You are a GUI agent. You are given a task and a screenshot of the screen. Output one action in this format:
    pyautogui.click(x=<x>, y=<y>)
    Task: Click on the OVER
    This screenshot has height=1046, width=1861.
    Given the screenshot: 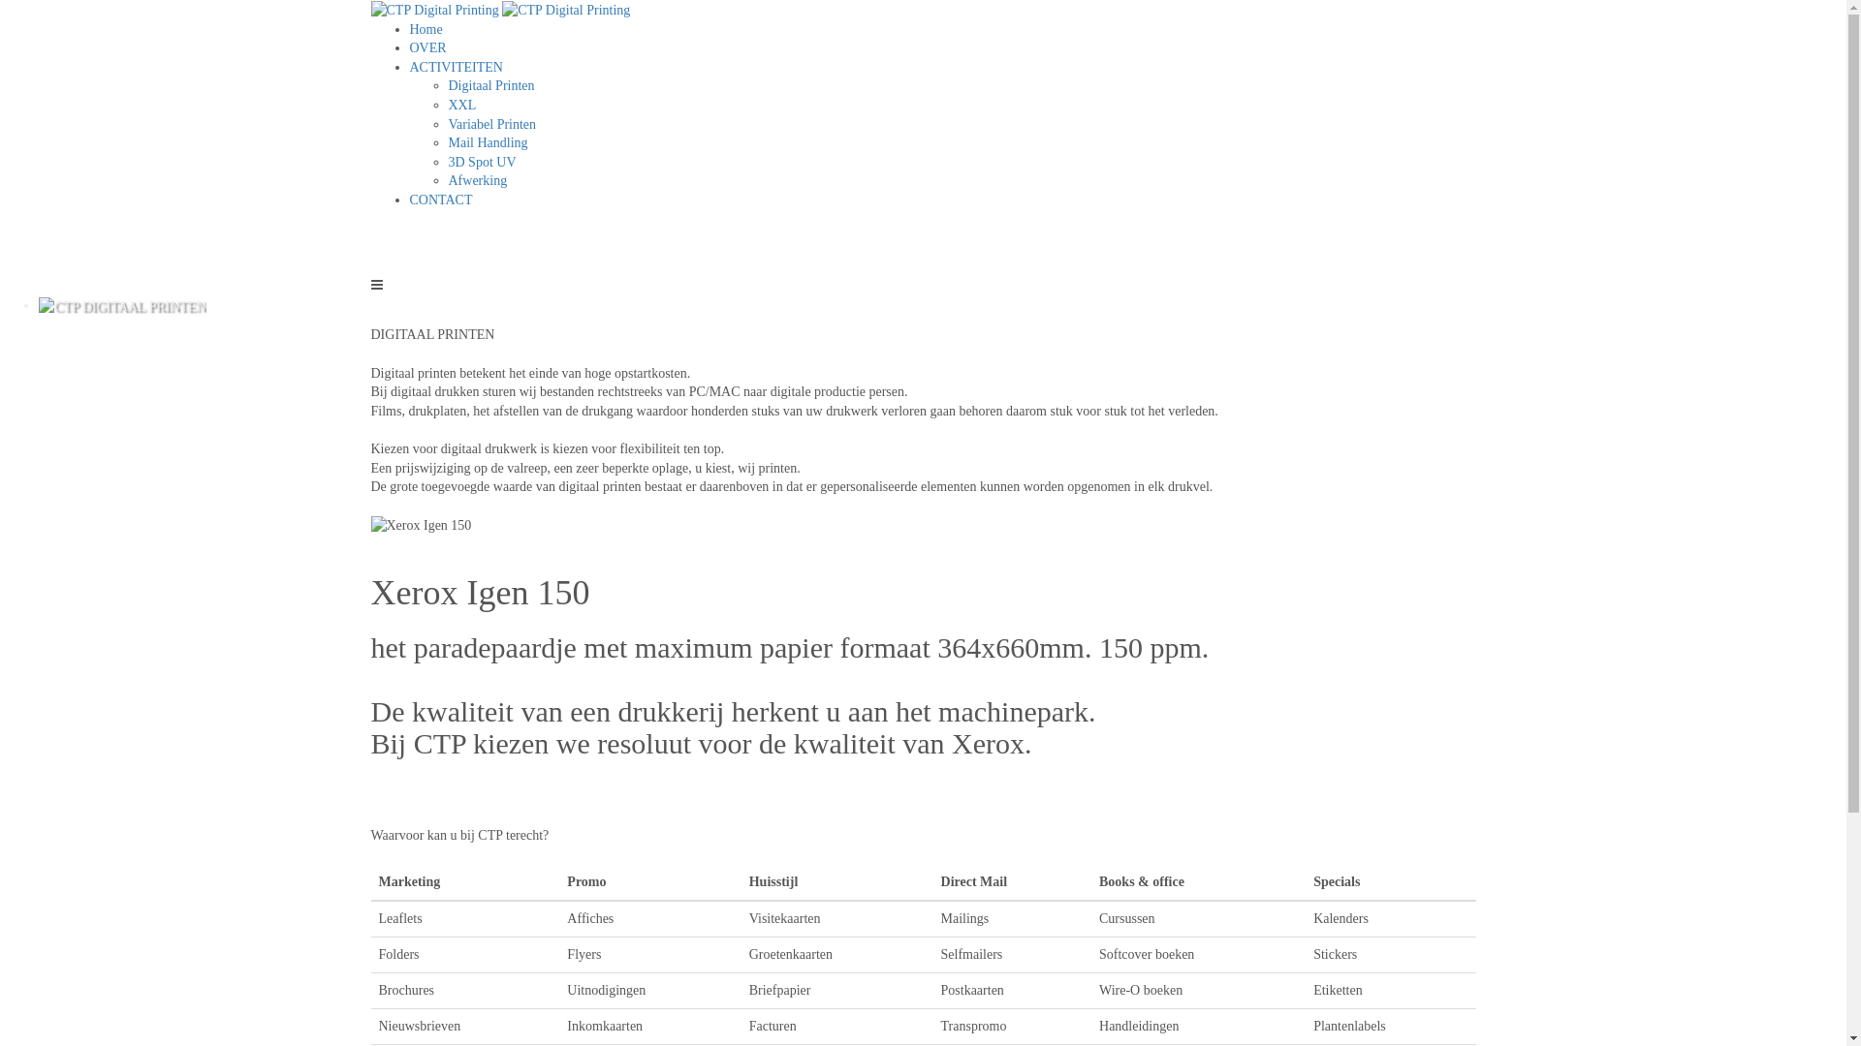 What is the action you would take?
    pyautogui.click(x=427, y=48)
    